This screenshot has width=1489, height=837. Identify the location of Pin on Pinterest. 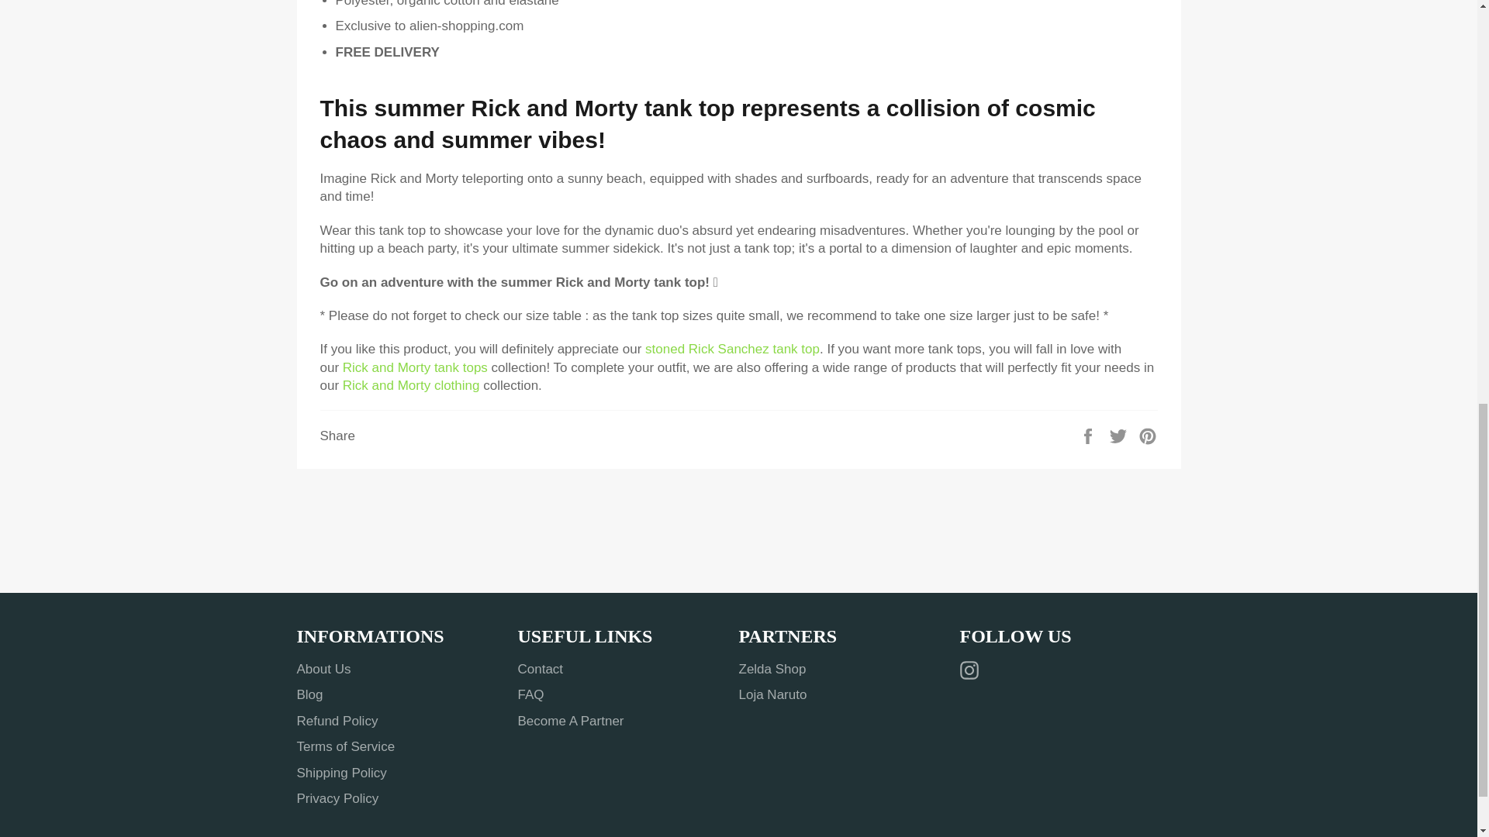
(1148, 435).